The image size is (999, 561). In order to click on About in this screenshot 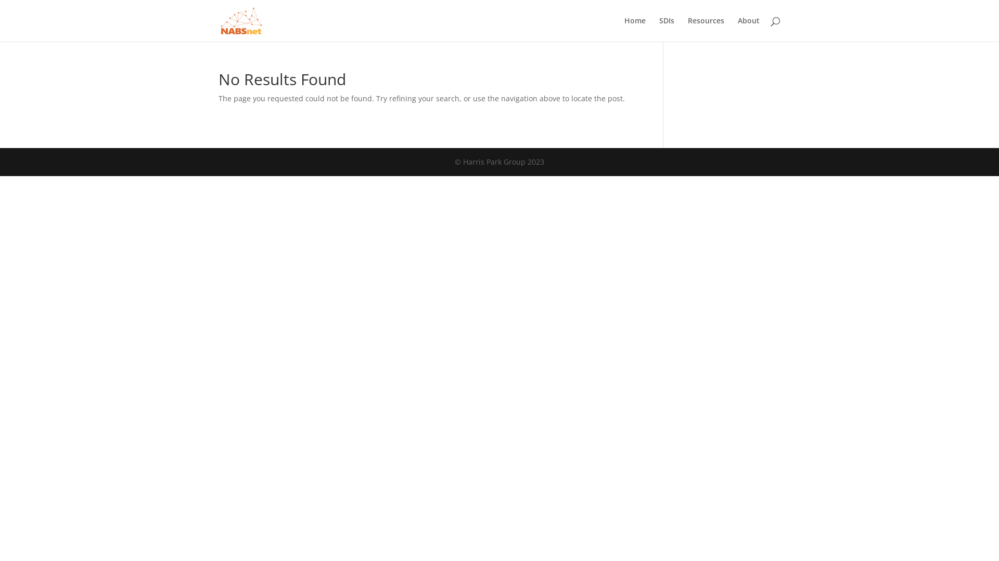, I will do `click(749, 29)`.